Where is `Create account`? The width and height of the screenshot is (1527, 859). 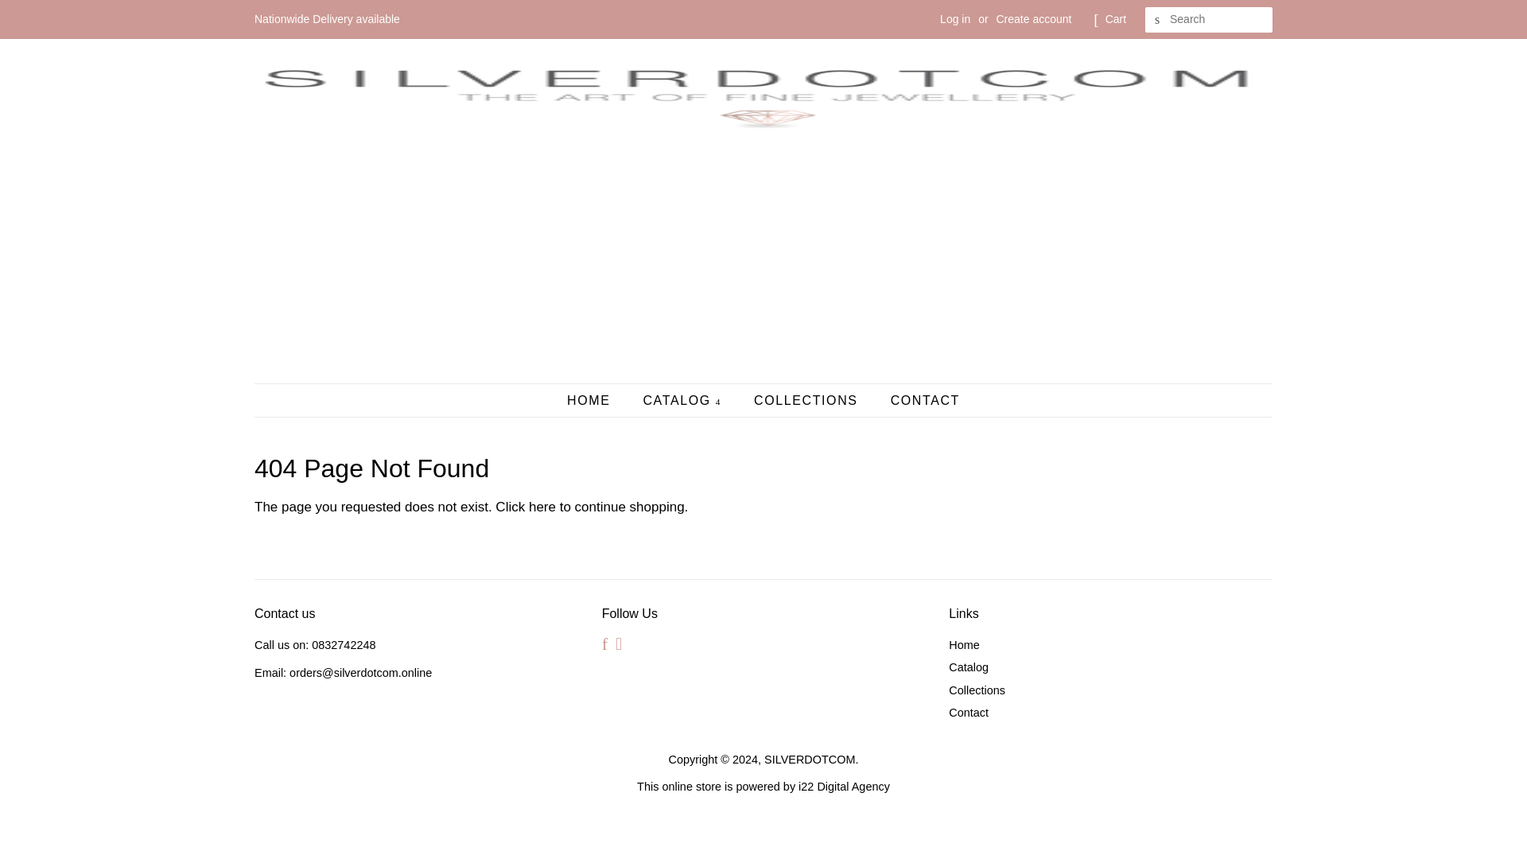 Create account is located at coordinates (1033, 19).